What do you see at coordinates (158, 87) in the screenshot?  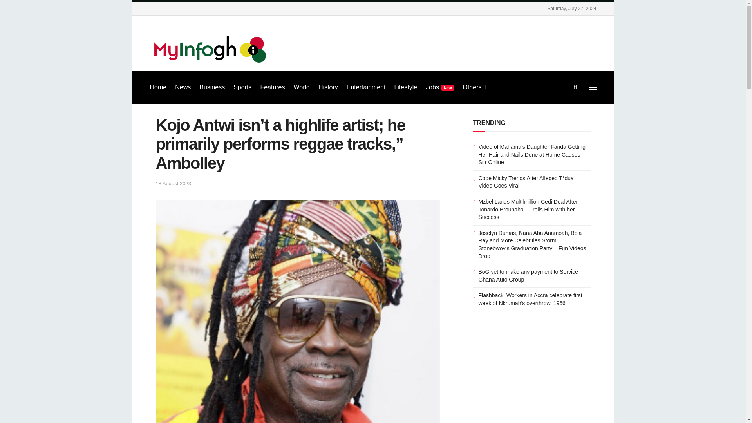 I see `Home` at bounding box center [158, 87].